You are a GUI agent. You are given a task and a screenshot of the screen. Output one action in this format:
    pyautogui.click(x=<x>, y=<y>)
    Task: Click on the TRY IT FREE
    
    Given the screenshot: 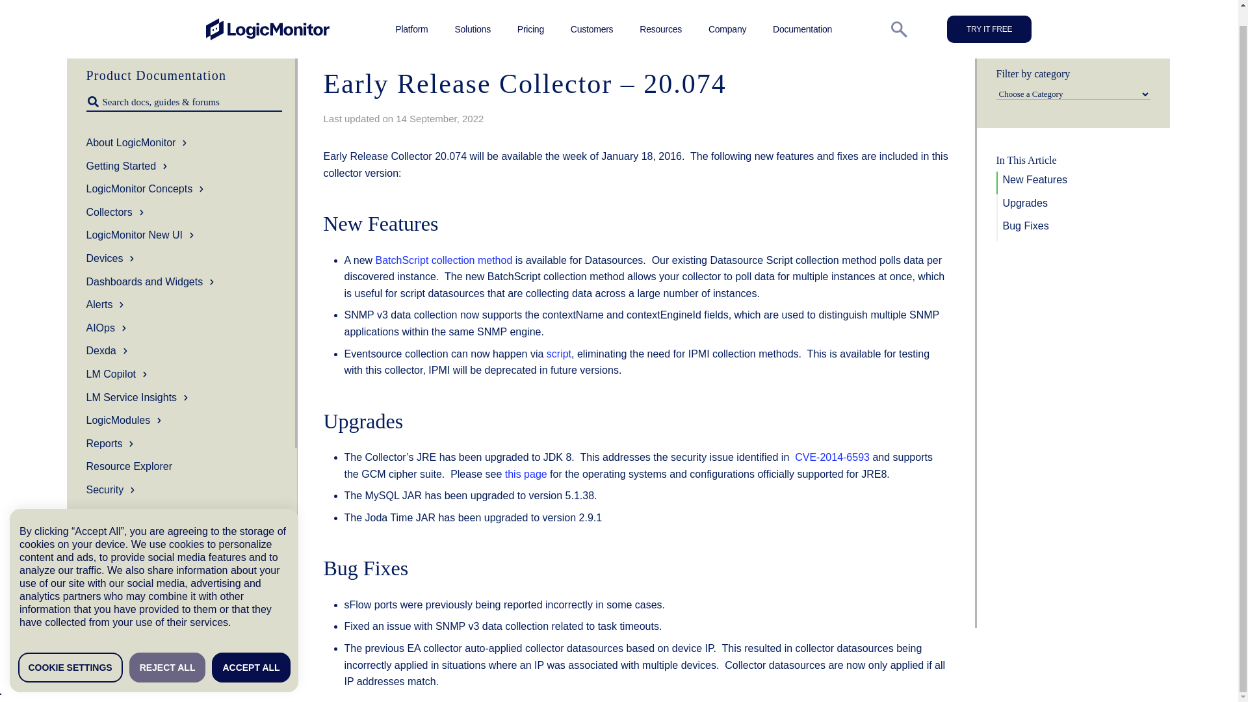 What is the action you would take?
    pyautogui.click(x=989, y=13)
    